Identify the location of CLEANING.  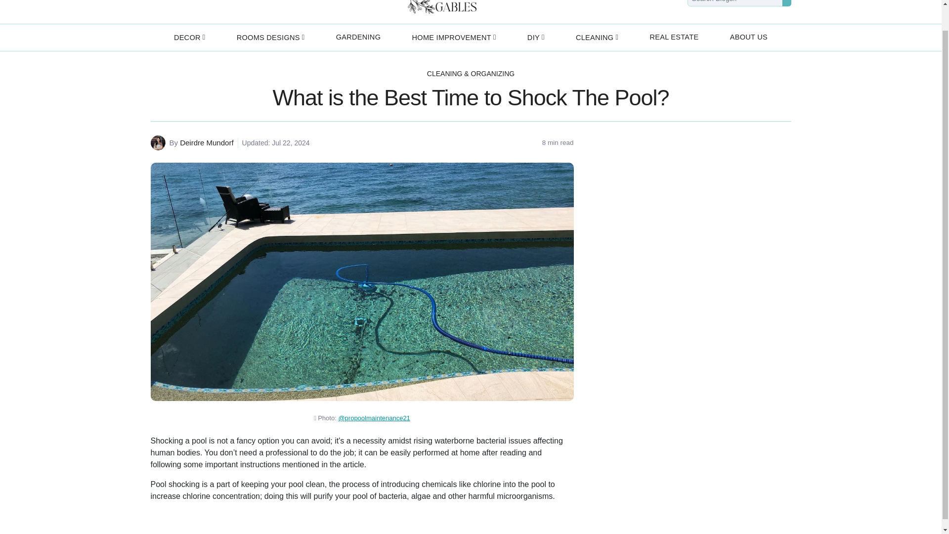
(597, 37).